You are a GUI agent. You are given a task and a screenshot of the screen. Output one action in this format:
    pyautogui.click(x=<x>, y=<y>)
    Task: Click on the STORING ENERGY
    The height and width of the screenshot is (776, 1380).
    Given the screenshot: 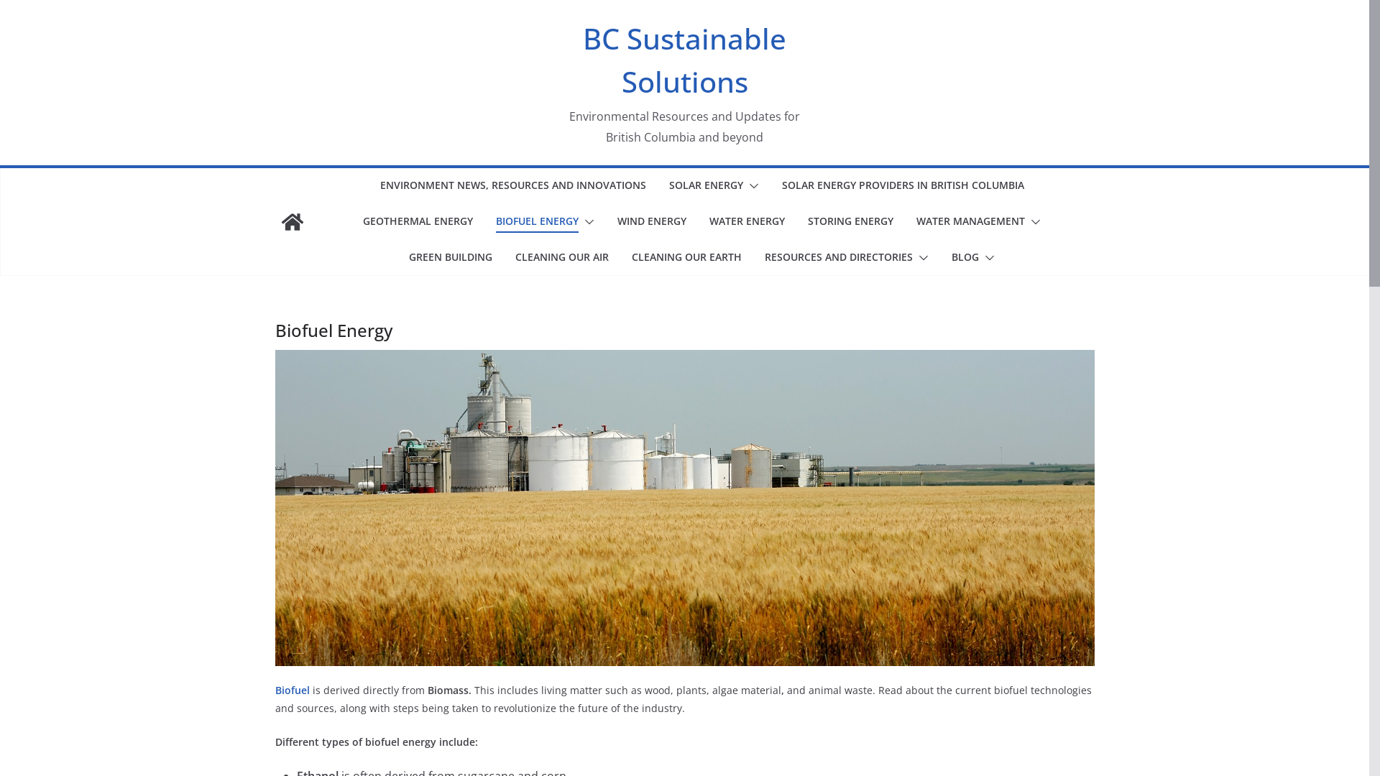 What is the action you would take?
    pyautogui.click(x=851, y=222)
    